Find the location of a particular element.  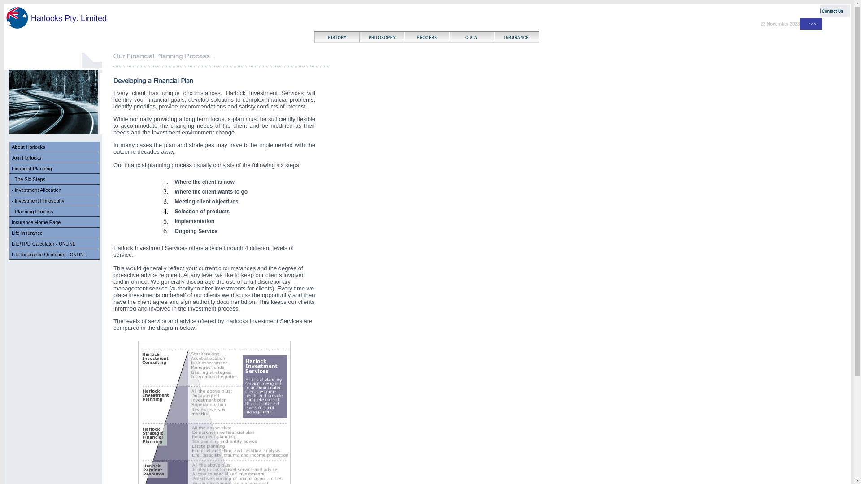

- The Six Steps is located at coordinates (29, 179).